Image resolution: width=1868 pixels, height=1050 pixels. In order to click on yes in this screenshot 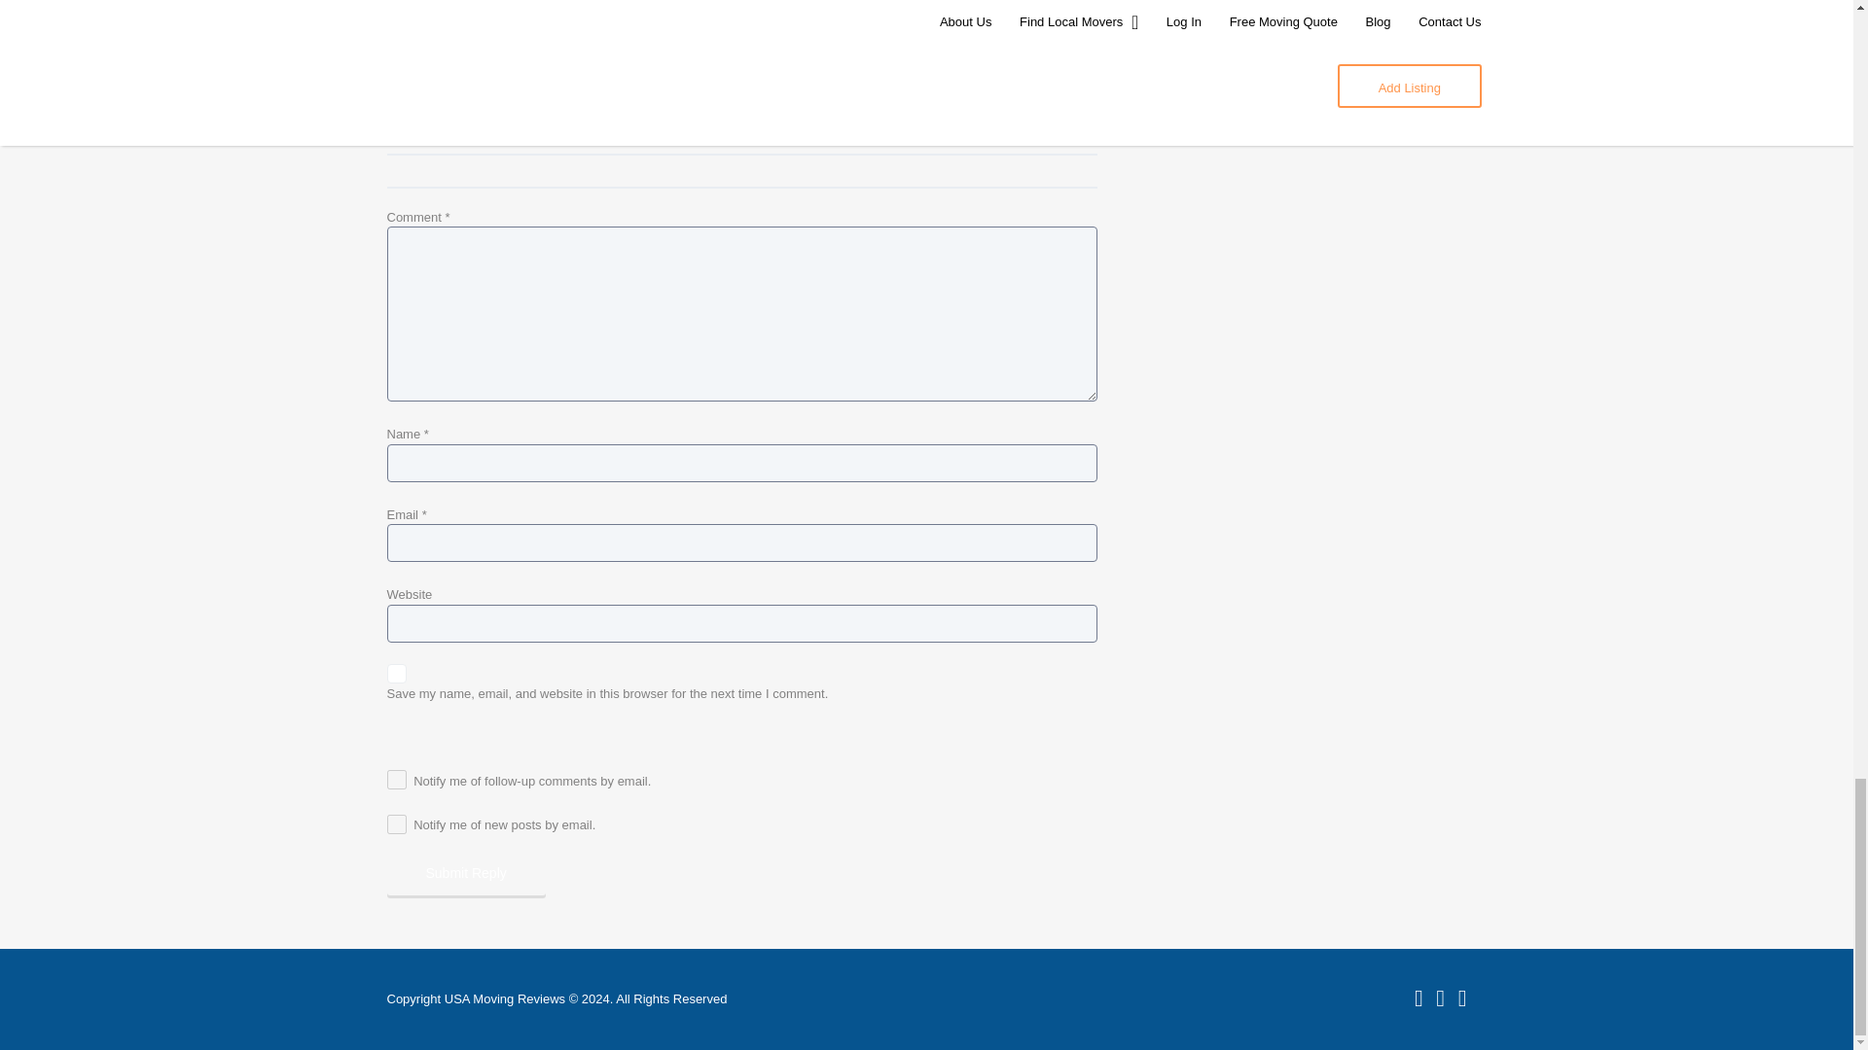, I will do `click(397, 673)`.